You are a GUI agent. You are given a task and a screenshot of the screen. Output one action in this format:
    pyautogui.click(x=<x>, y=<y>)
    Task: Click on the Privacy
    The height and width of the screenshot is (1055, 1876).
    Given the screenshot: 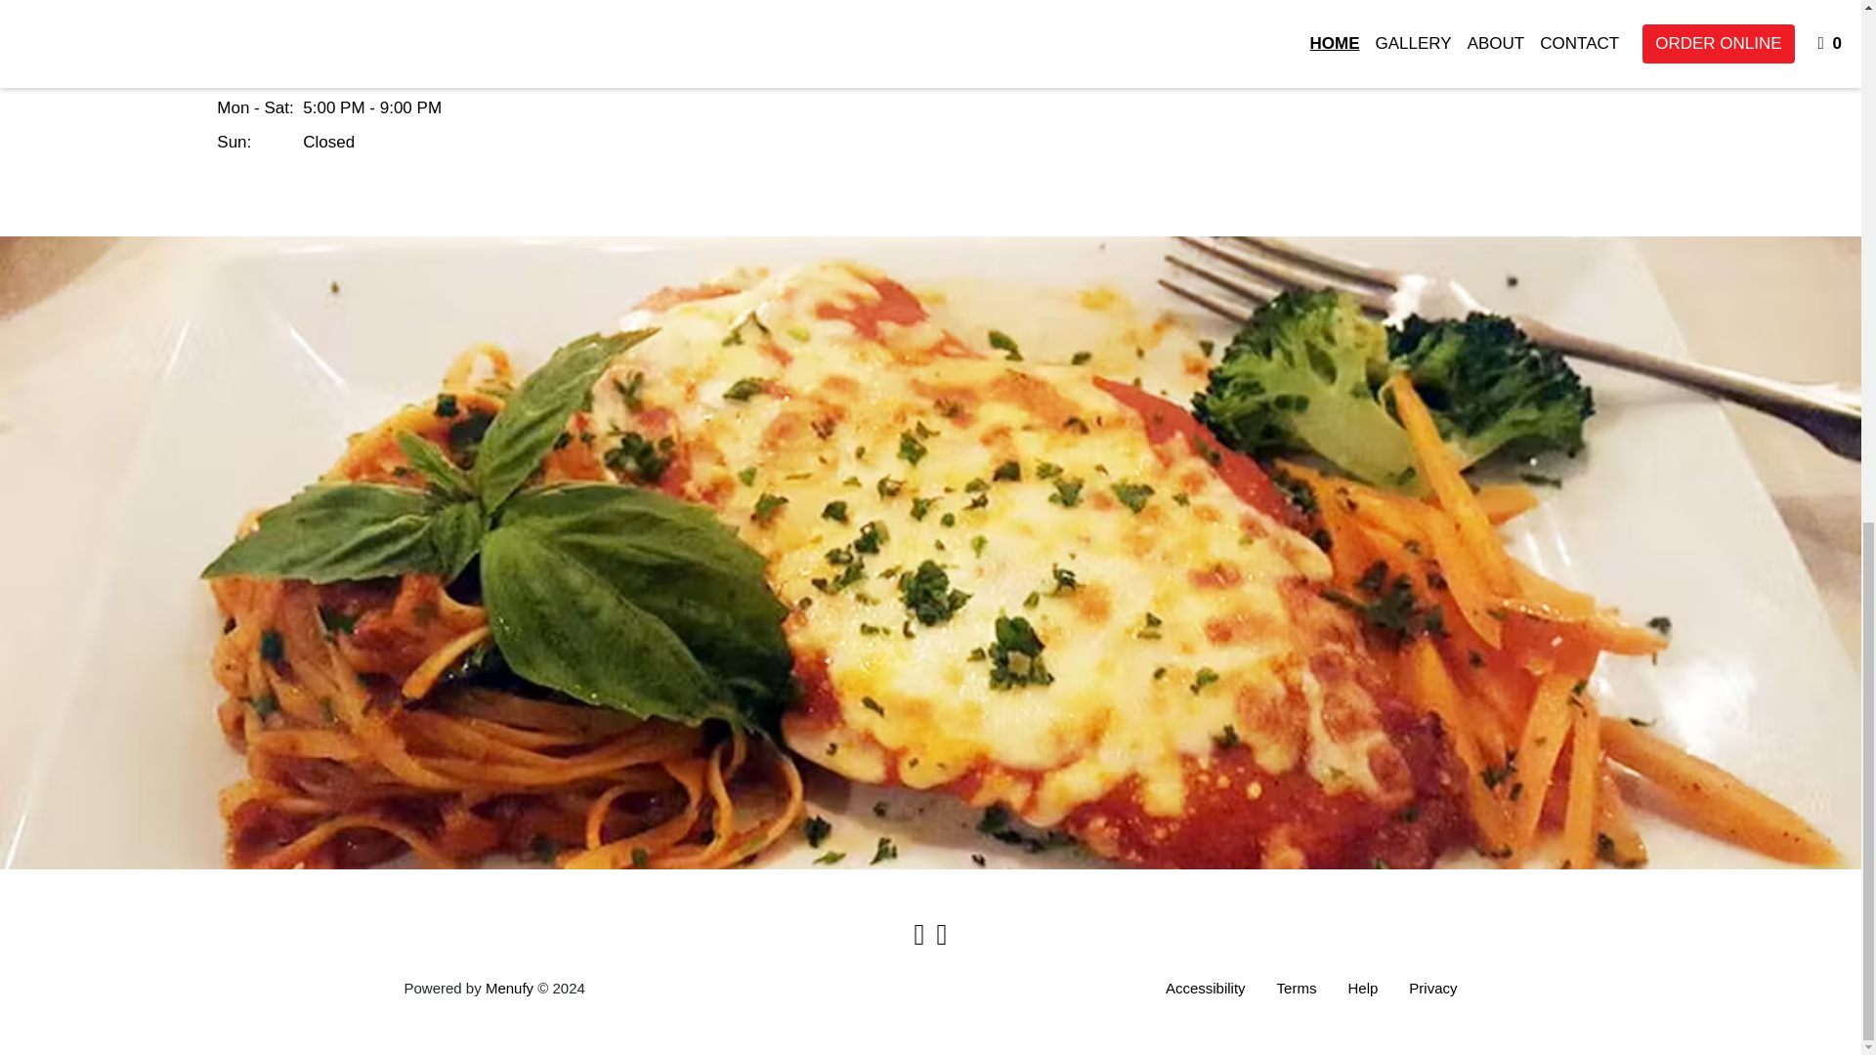 What is the action you would take?
    pyautogui.click(x=1362, y=989)
    